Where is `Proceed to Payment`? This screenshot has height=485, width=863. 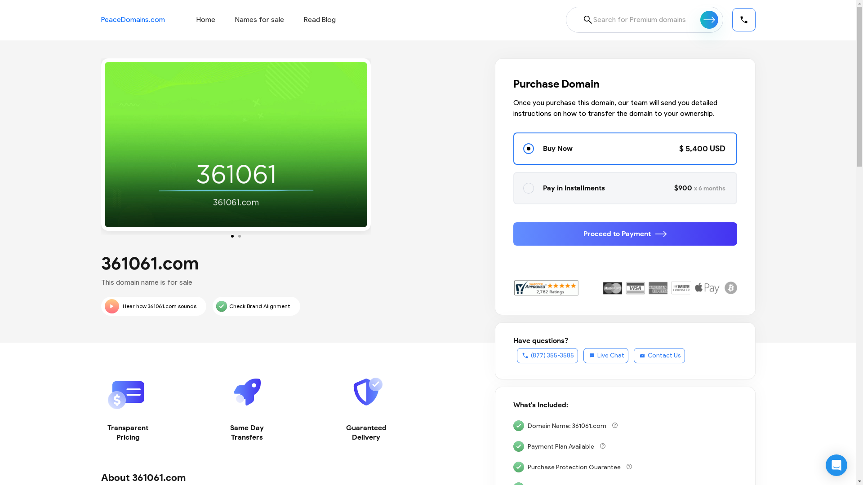
Proceed to Payment is located at coordinates (625, 234).